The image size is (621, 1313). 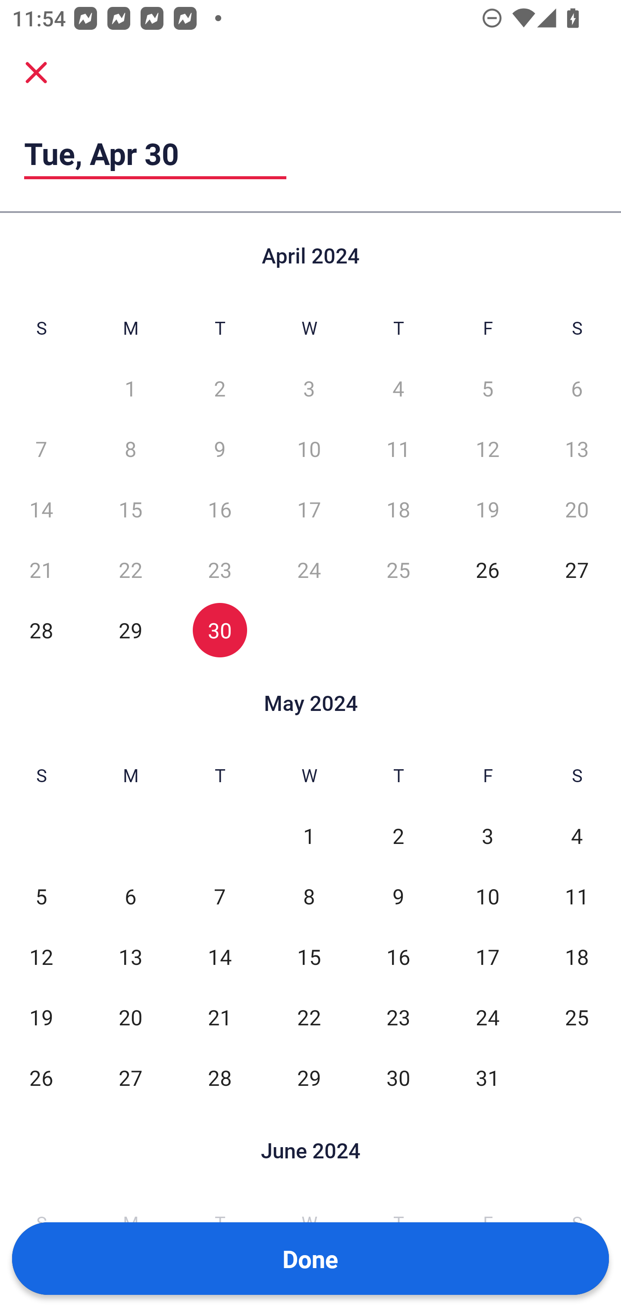 I want to click on 13 Mon, May 13, Not Selected, so click(x=130, y=957).